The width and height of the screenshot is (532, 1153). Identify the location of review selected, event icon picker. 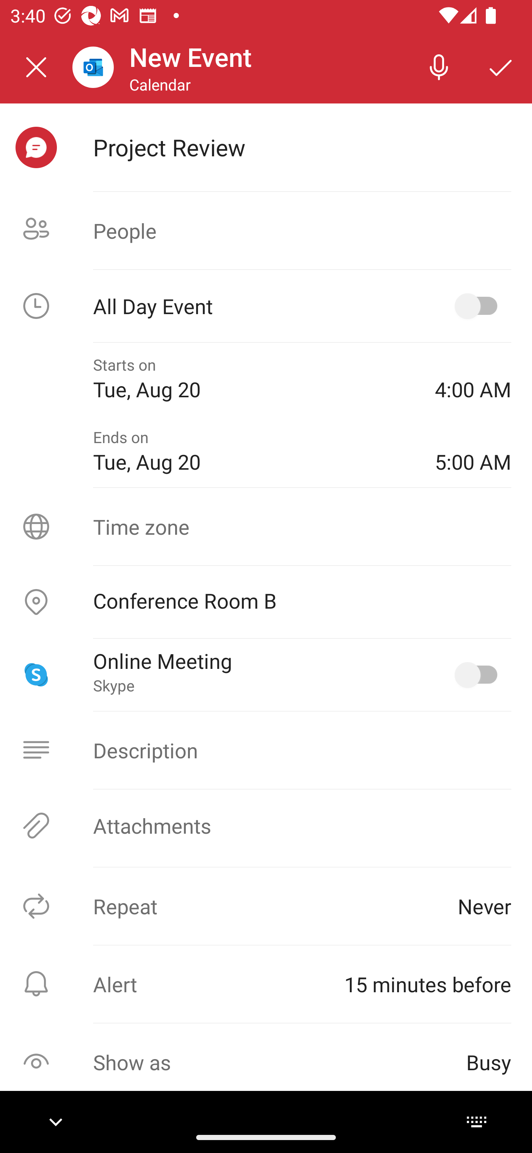
(36, 147).